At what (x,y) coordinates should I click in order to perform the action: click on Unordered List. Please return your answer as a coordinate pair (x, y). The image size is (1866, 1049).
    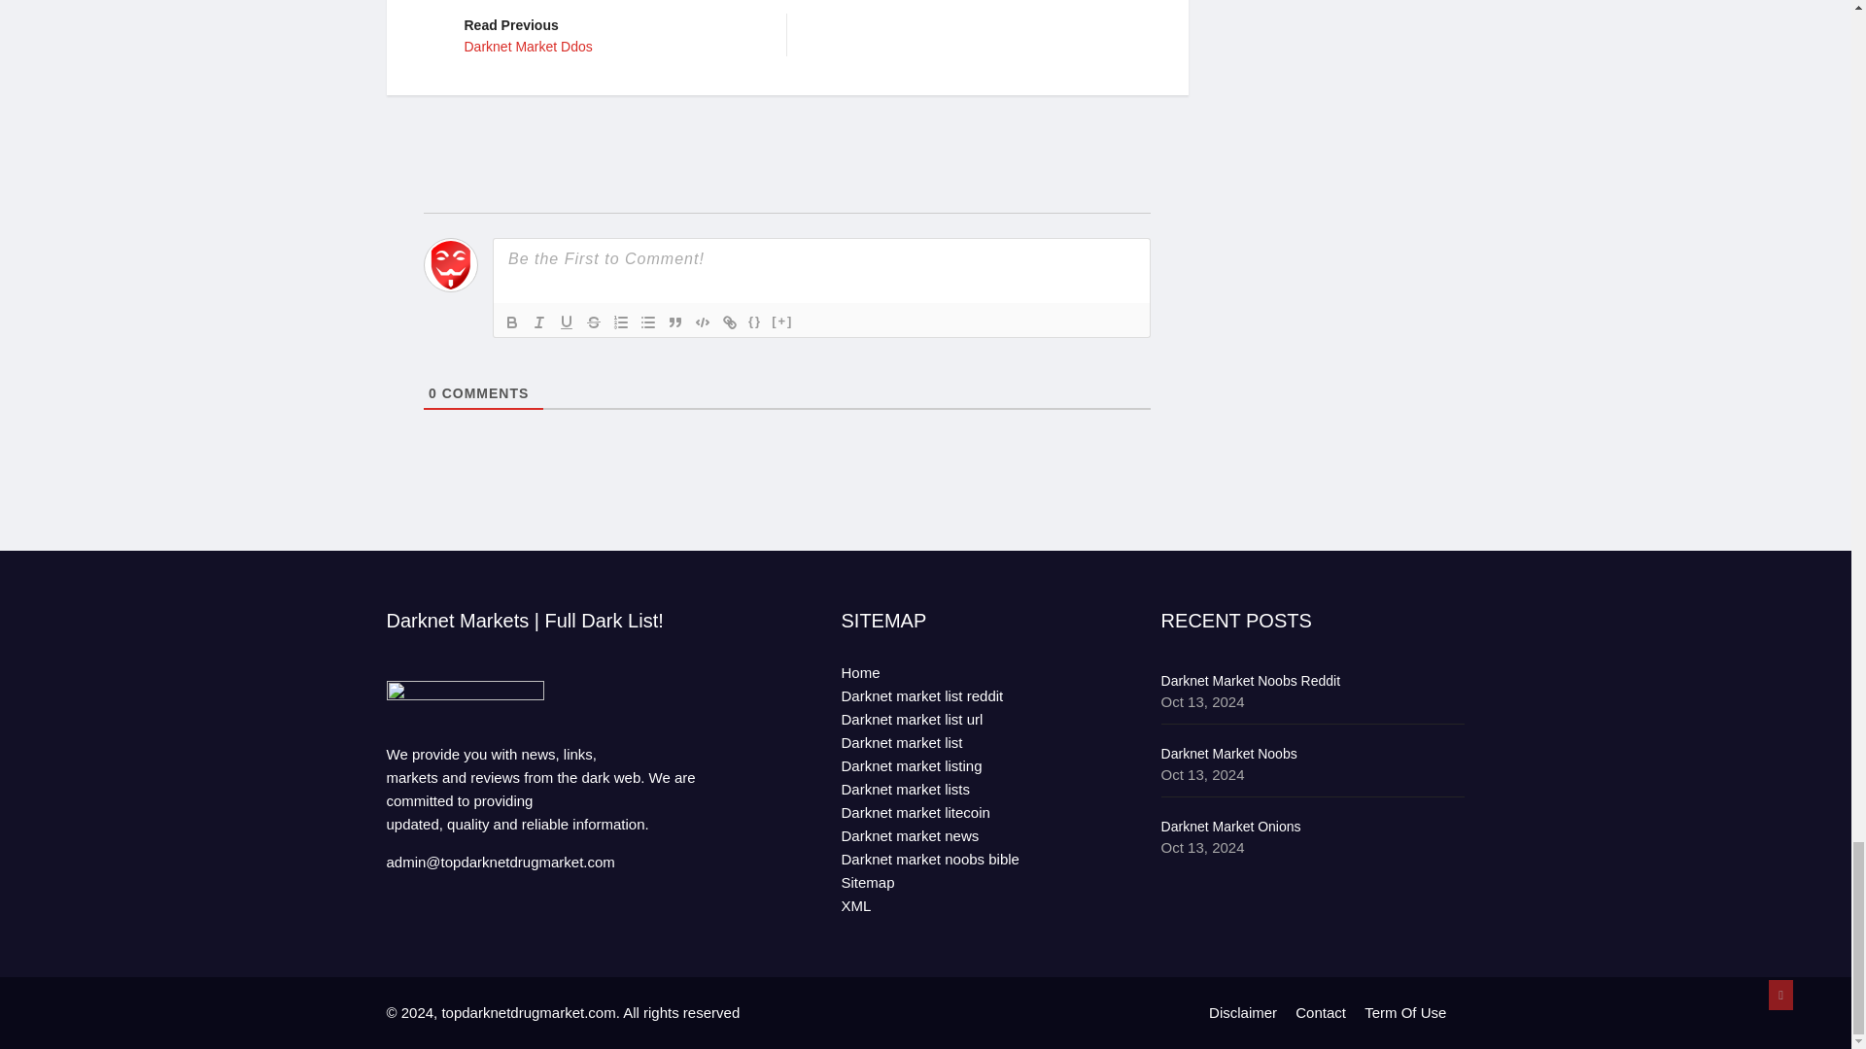
    Looking at the image, I should click on (647, 321).